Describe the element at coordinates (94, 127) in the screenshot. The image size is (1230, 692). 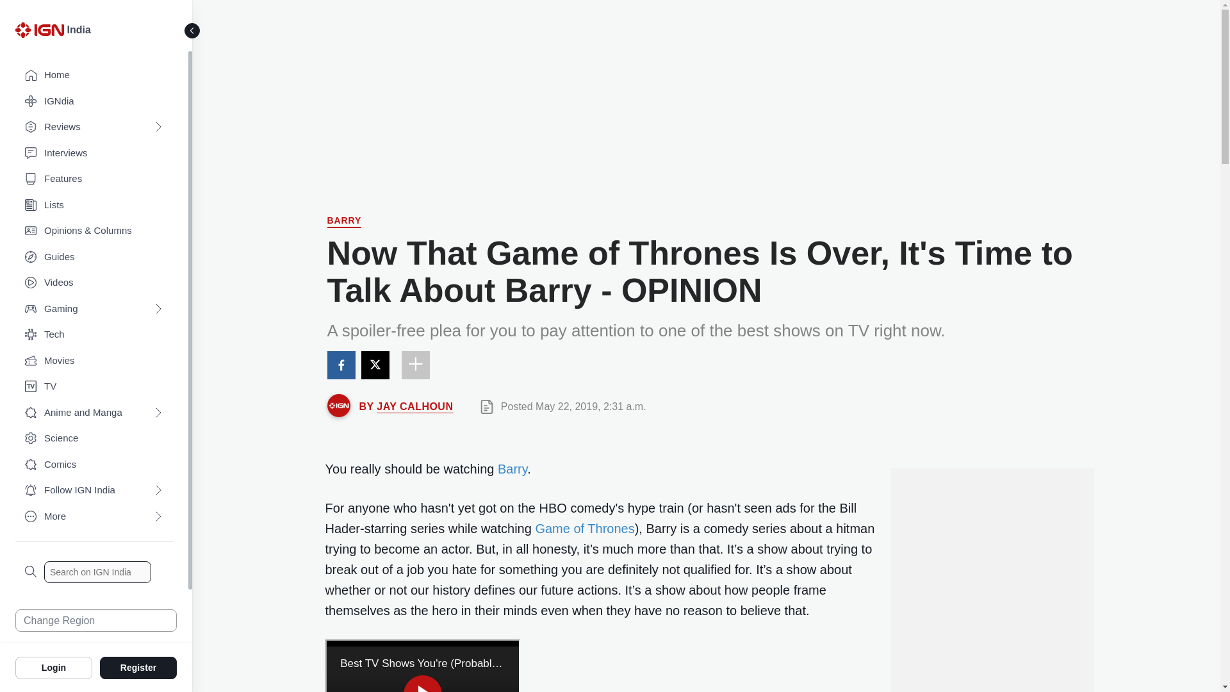
I see `Reviews` at that location.